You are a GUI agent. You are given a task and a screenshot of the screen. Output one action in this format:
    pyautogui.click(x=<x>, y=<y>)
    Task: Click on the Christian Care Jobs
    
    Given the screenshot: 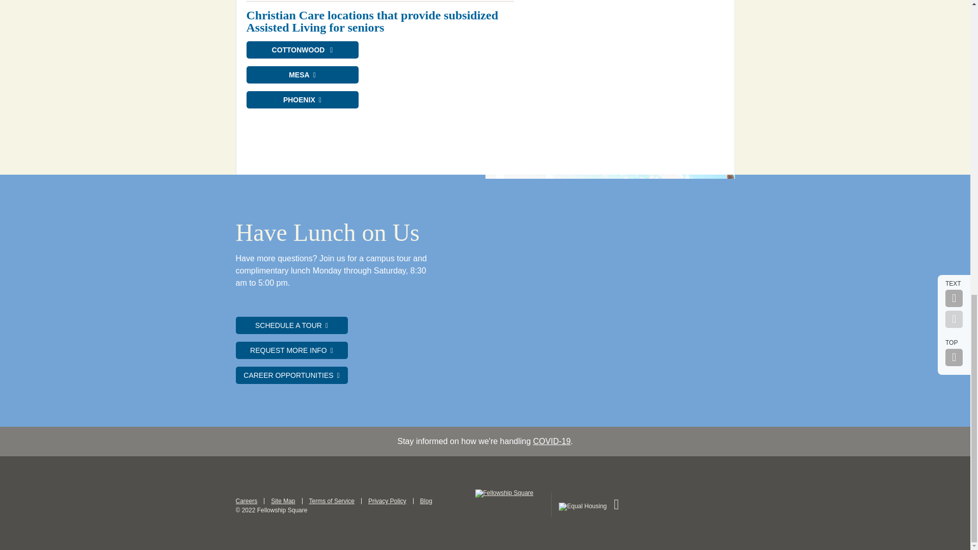 What is the action you would take?
    pyautogui.click(x=291, y=375)
    